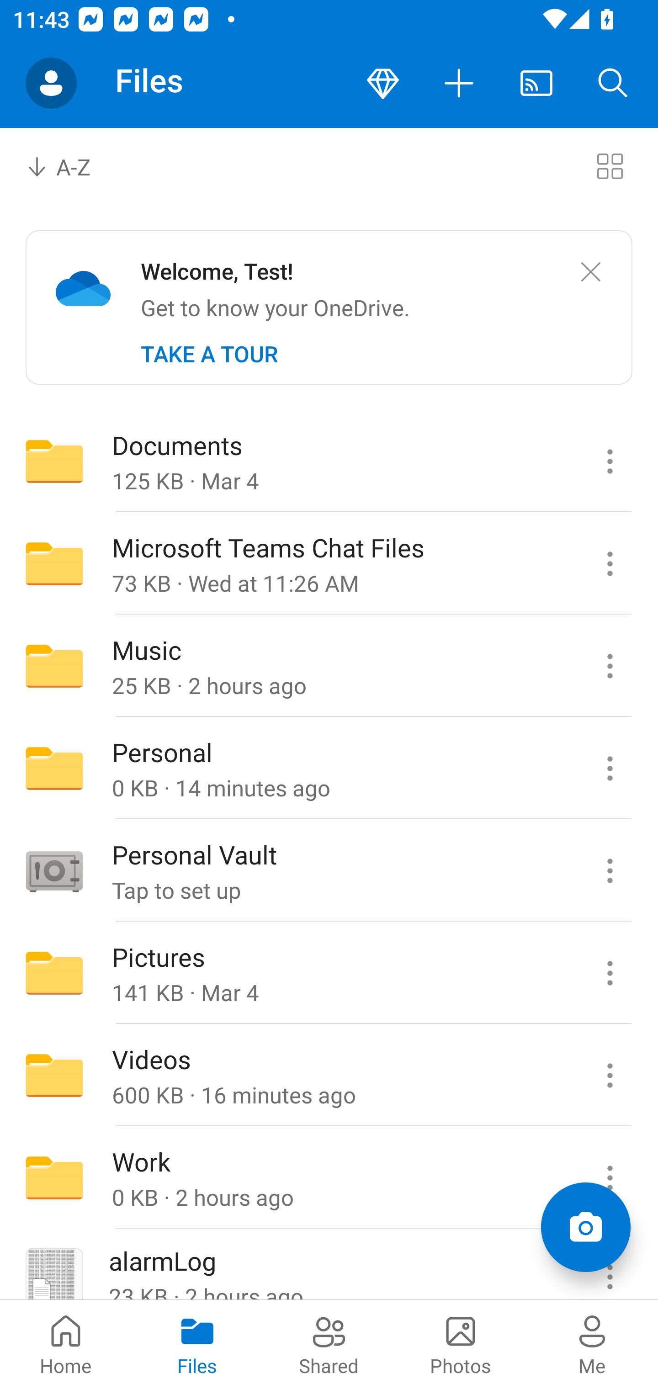 This screenshot has height=1389, width=658. Describe the element at coordinates (329, 1178) in the screenshot. I see `Folder Work 0 KB · 2 hours ago Work commands` at that location.